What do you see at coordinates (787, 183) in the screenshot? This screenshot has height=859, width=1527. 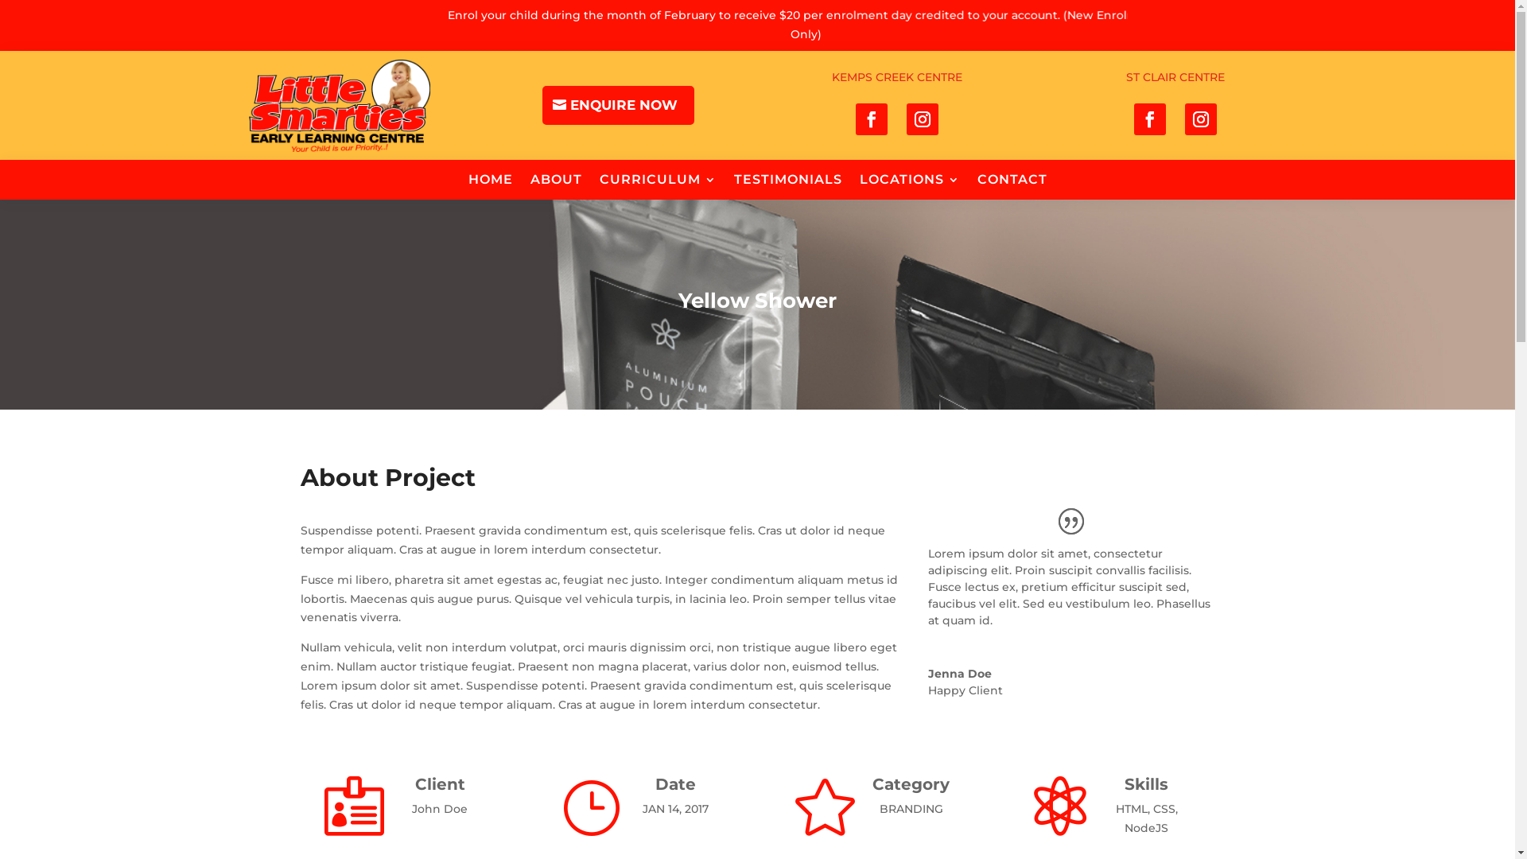 I see `TESTIMONIALS` at bounding box center [787, 183].